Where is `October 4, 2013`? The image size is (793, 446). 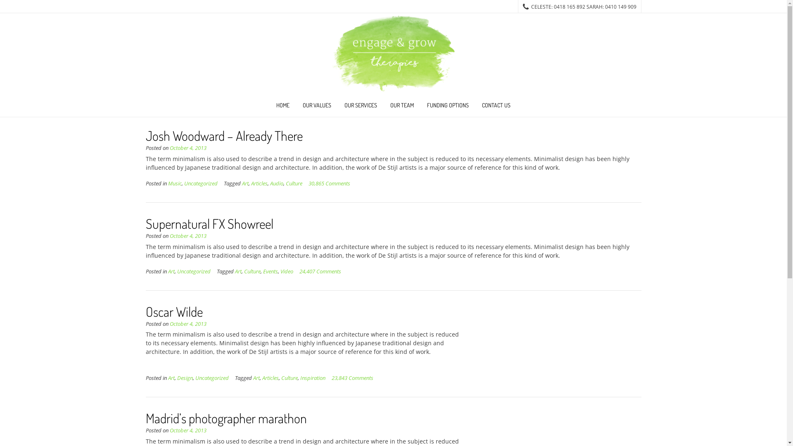 October 4, 2013 is located at coordinates (188, 324).